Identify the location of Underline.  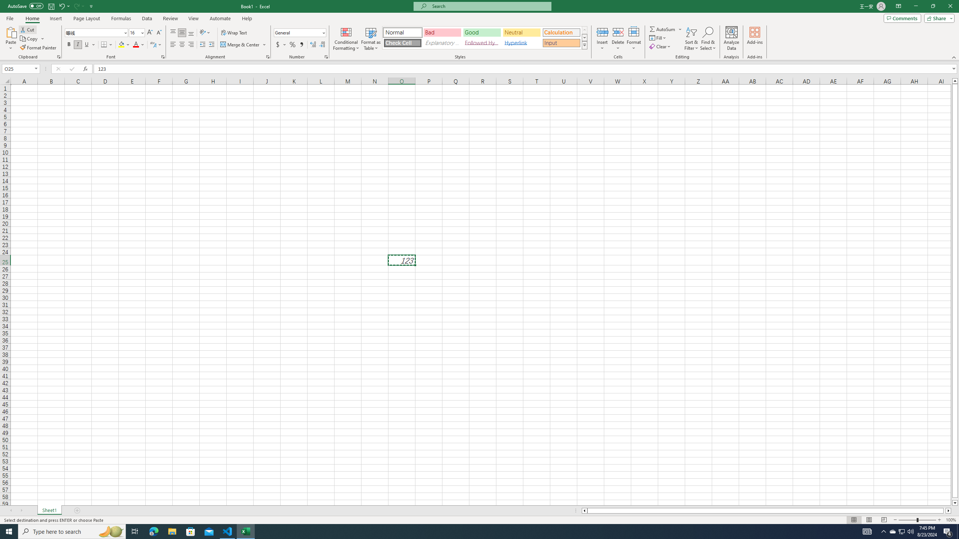
(90, 45).